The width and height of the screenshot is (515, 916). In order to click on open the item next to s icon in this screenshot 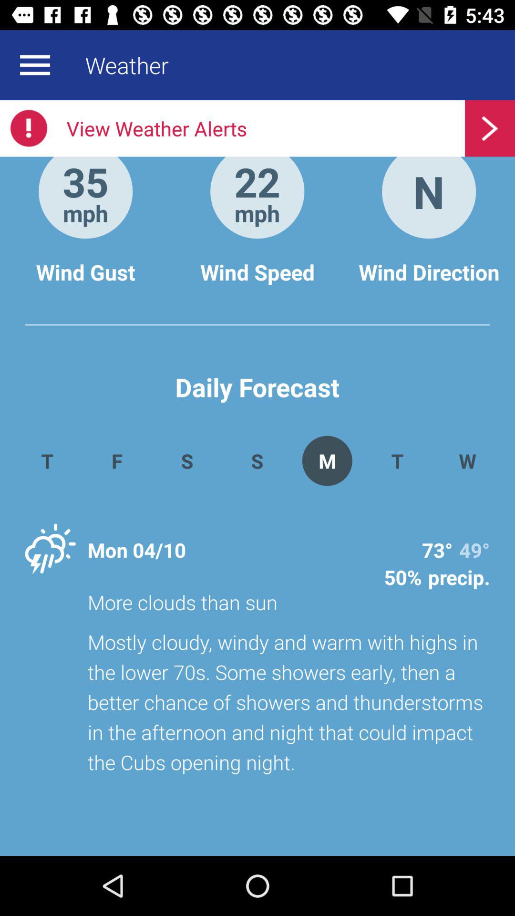, I will do `click(327, 461)`.